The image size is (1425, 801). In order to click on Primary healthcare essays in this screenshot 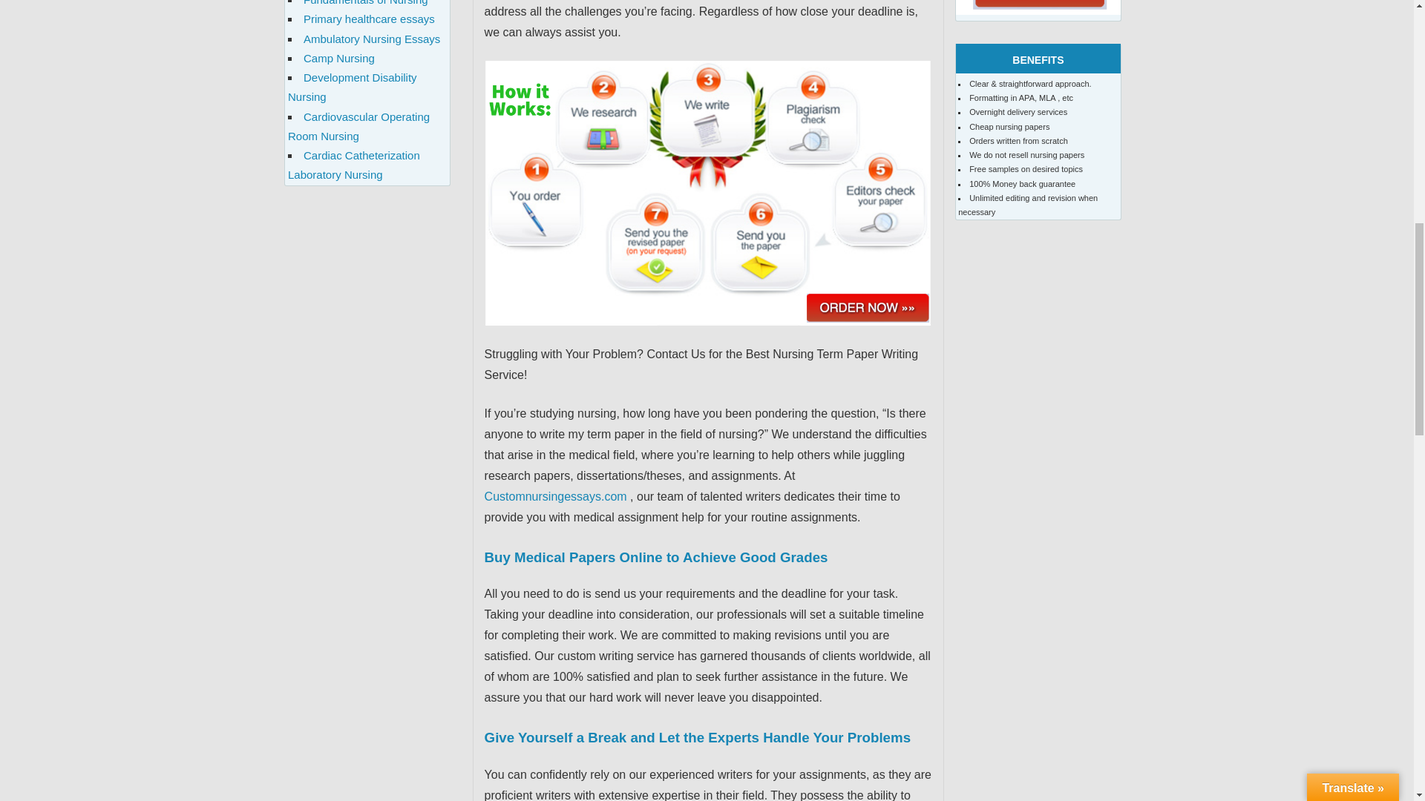, I will do `click(368, 19)`.